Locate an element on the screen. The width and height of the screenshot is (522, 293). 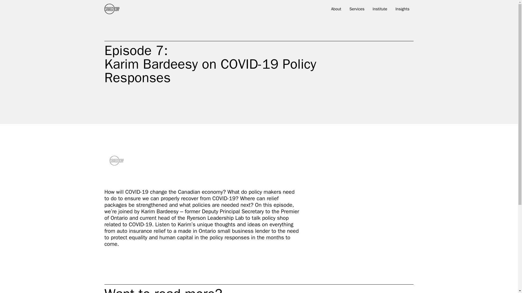
Services is located at coordinates (357, 10).